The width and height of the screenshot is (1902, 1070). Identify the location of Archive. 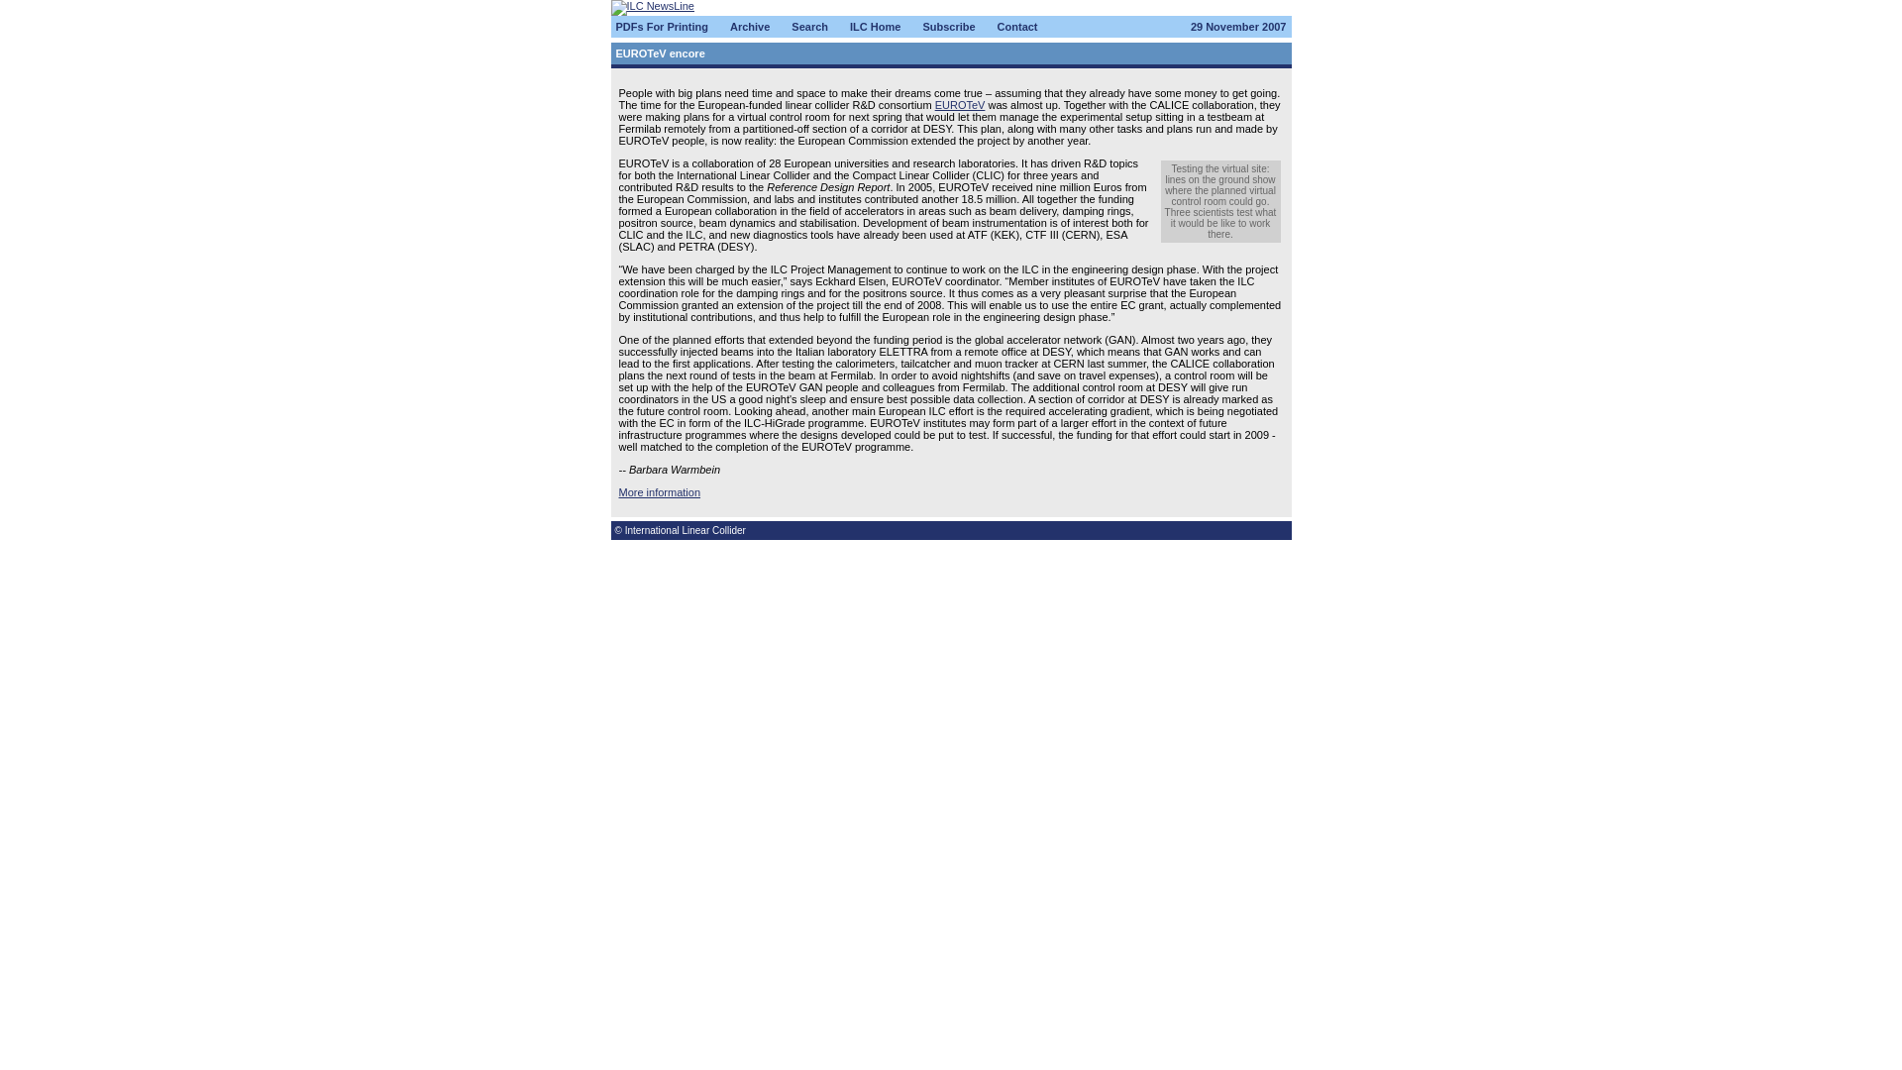
(750, 26).